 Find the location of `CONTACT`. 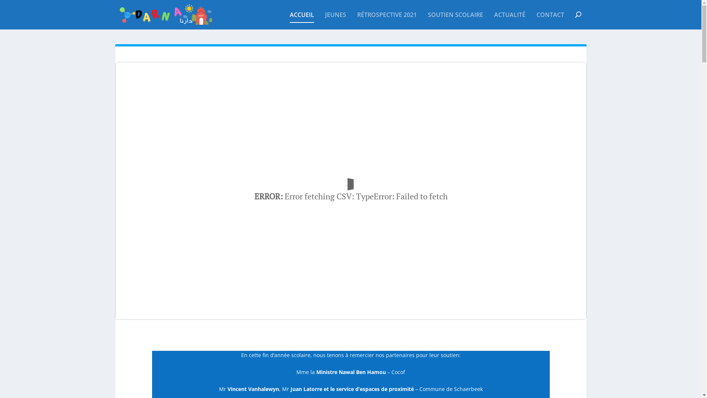

CONTACT is located at coordinates (550, 21).